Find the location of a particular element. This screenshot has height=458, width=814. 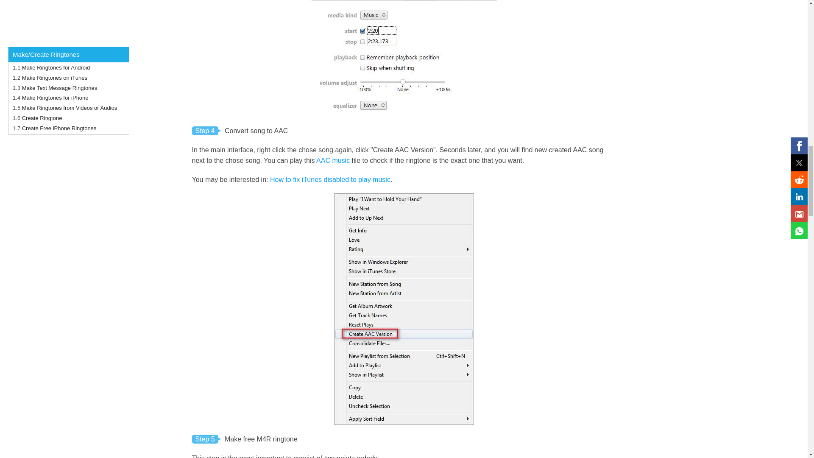

AAC music is located at coordinates (333, 160).